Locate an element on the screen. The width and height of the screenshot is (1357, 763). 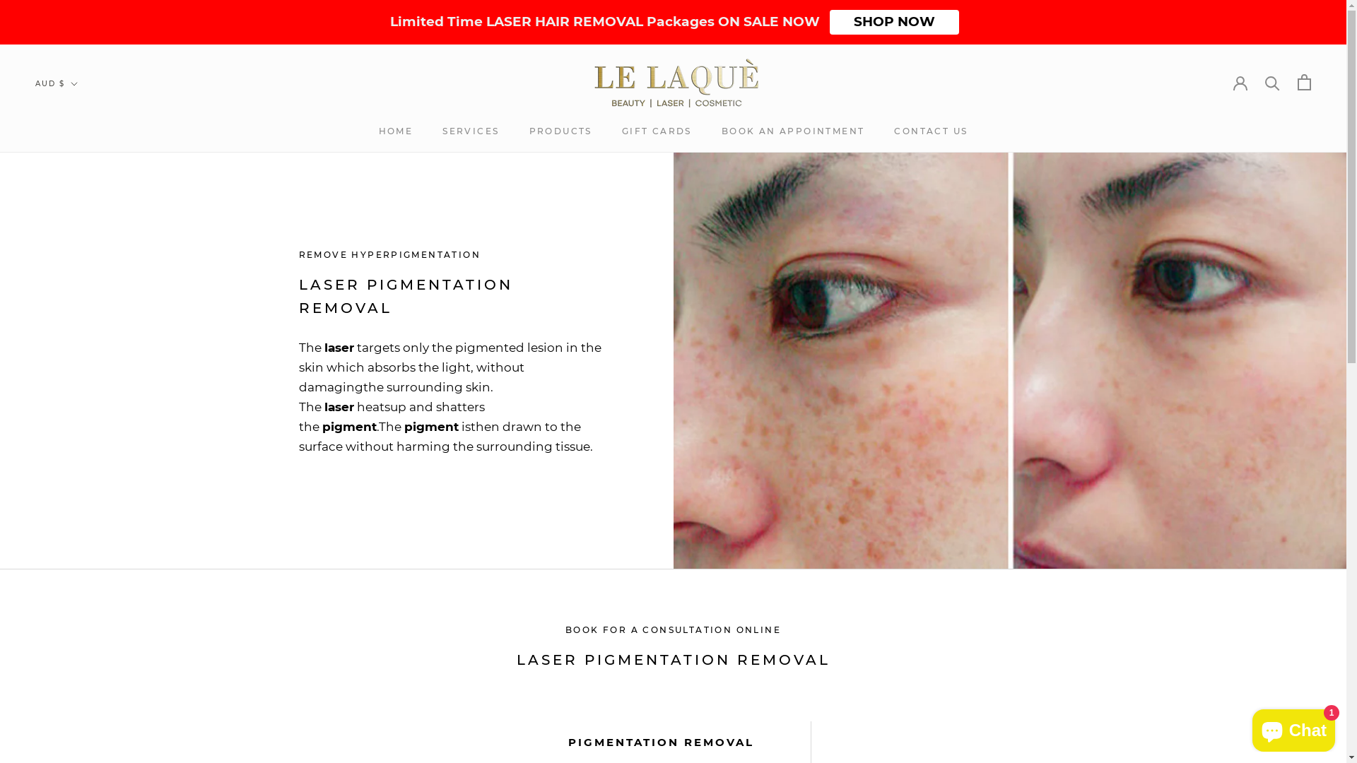
BAM is located at coordinates (81, 264).